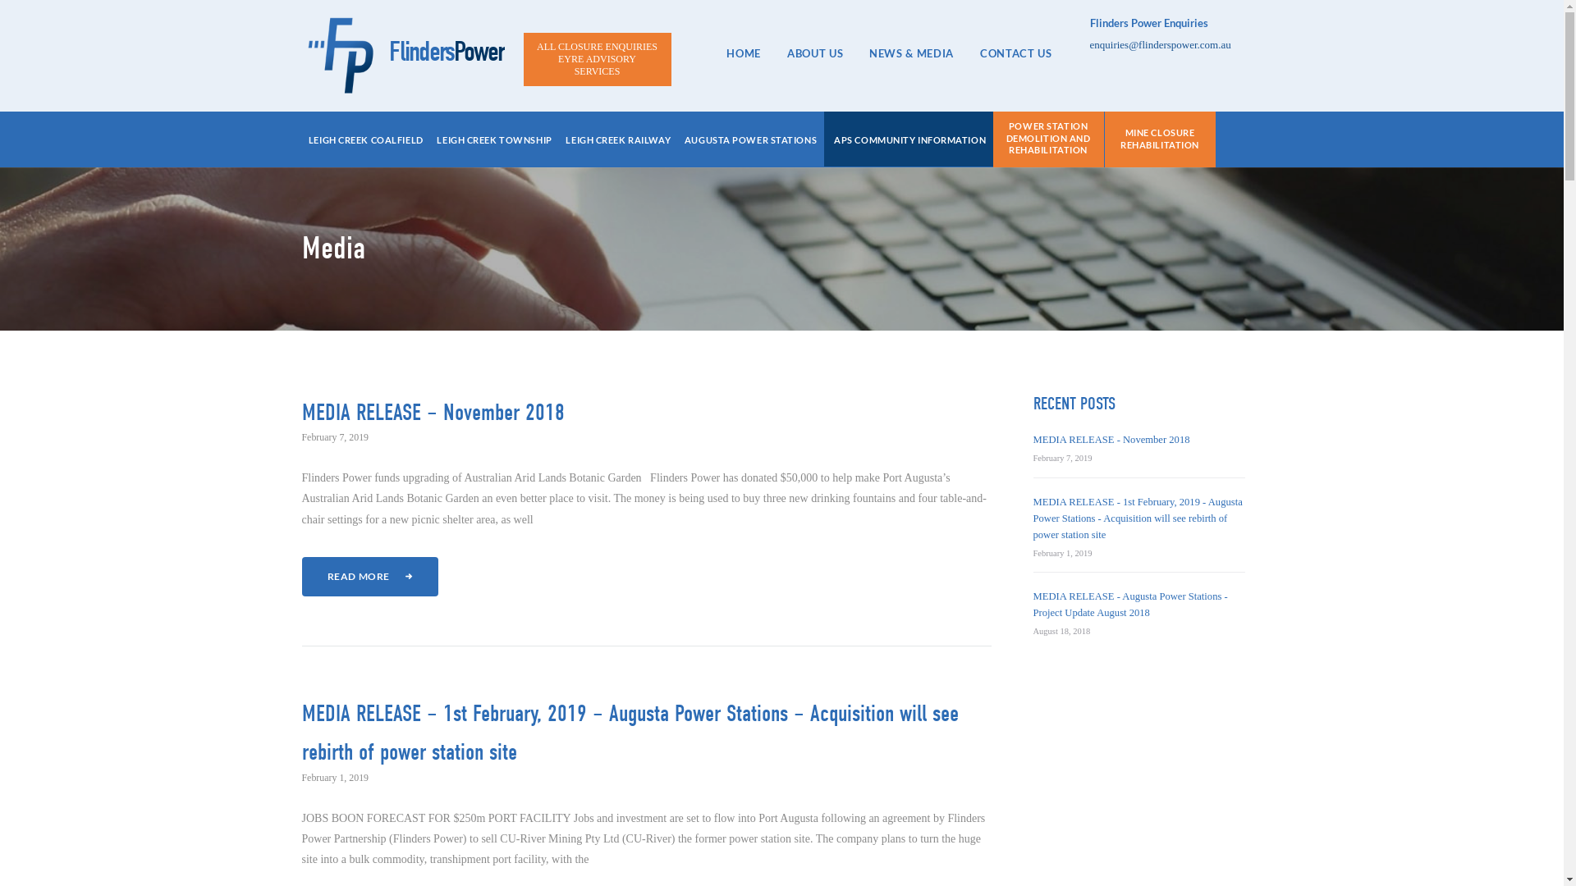 The width and height of the screenshot is (1576, 886). What do you see at coordinates (618, 141) in the screenshot?
I see `LEIGH CREEK RAILWAY` at bounding box center [618, 141].